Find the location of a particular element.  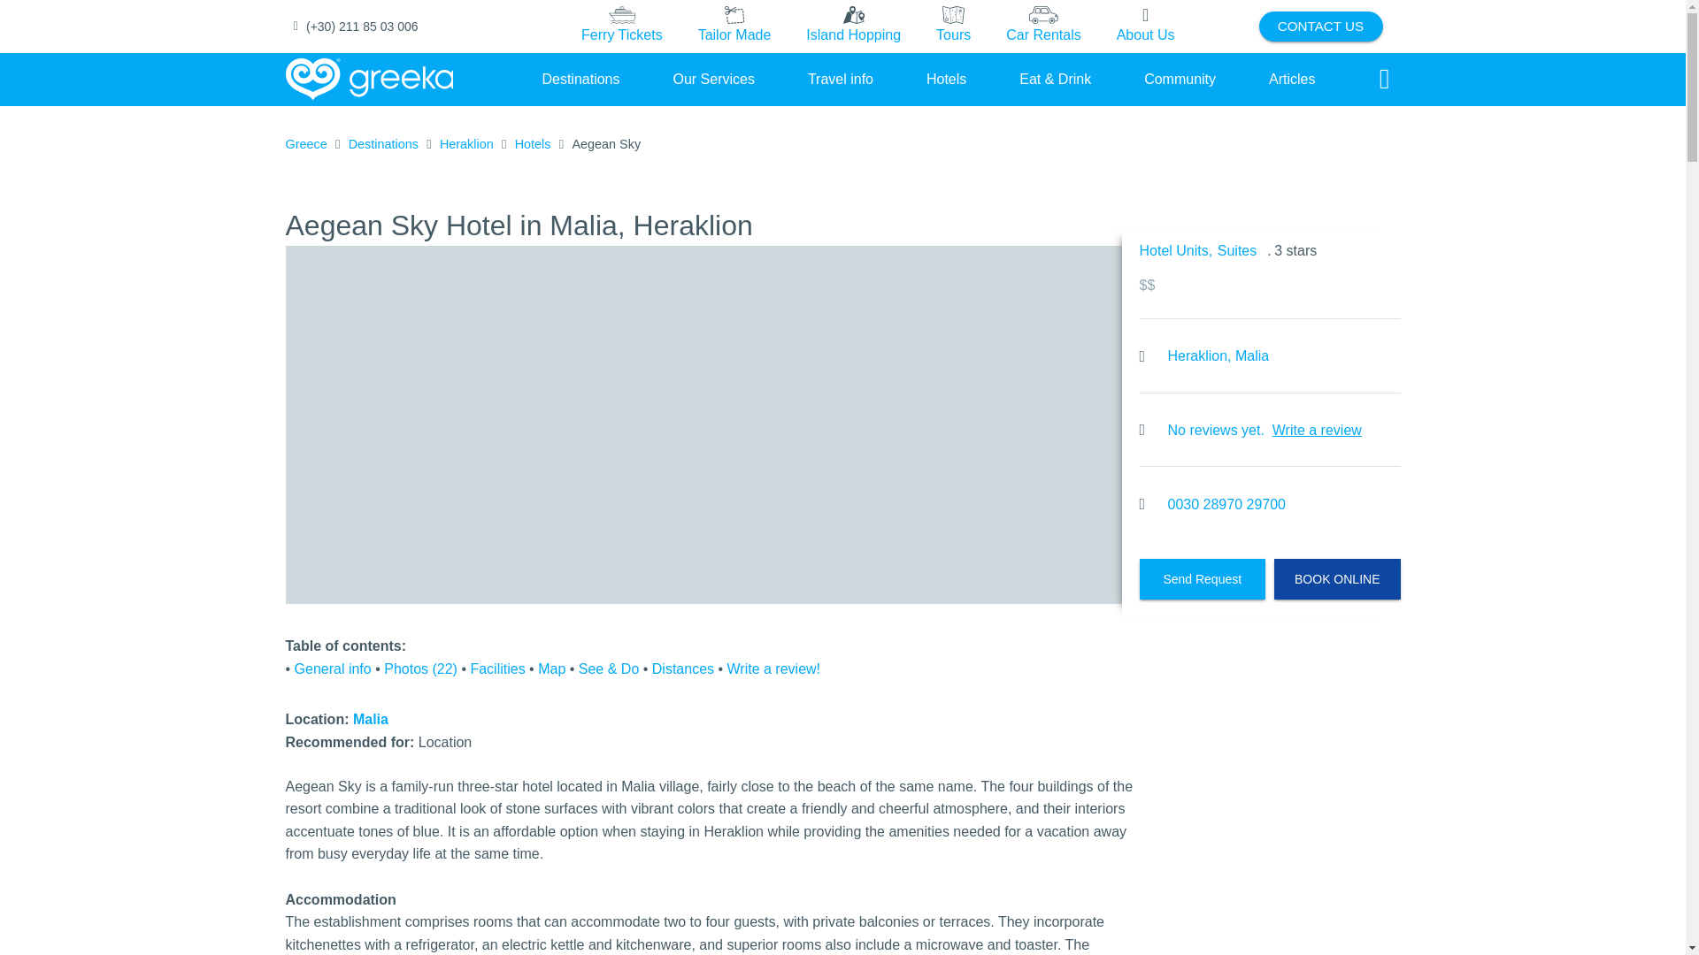

Destinations is located at coordinates (580, 79).